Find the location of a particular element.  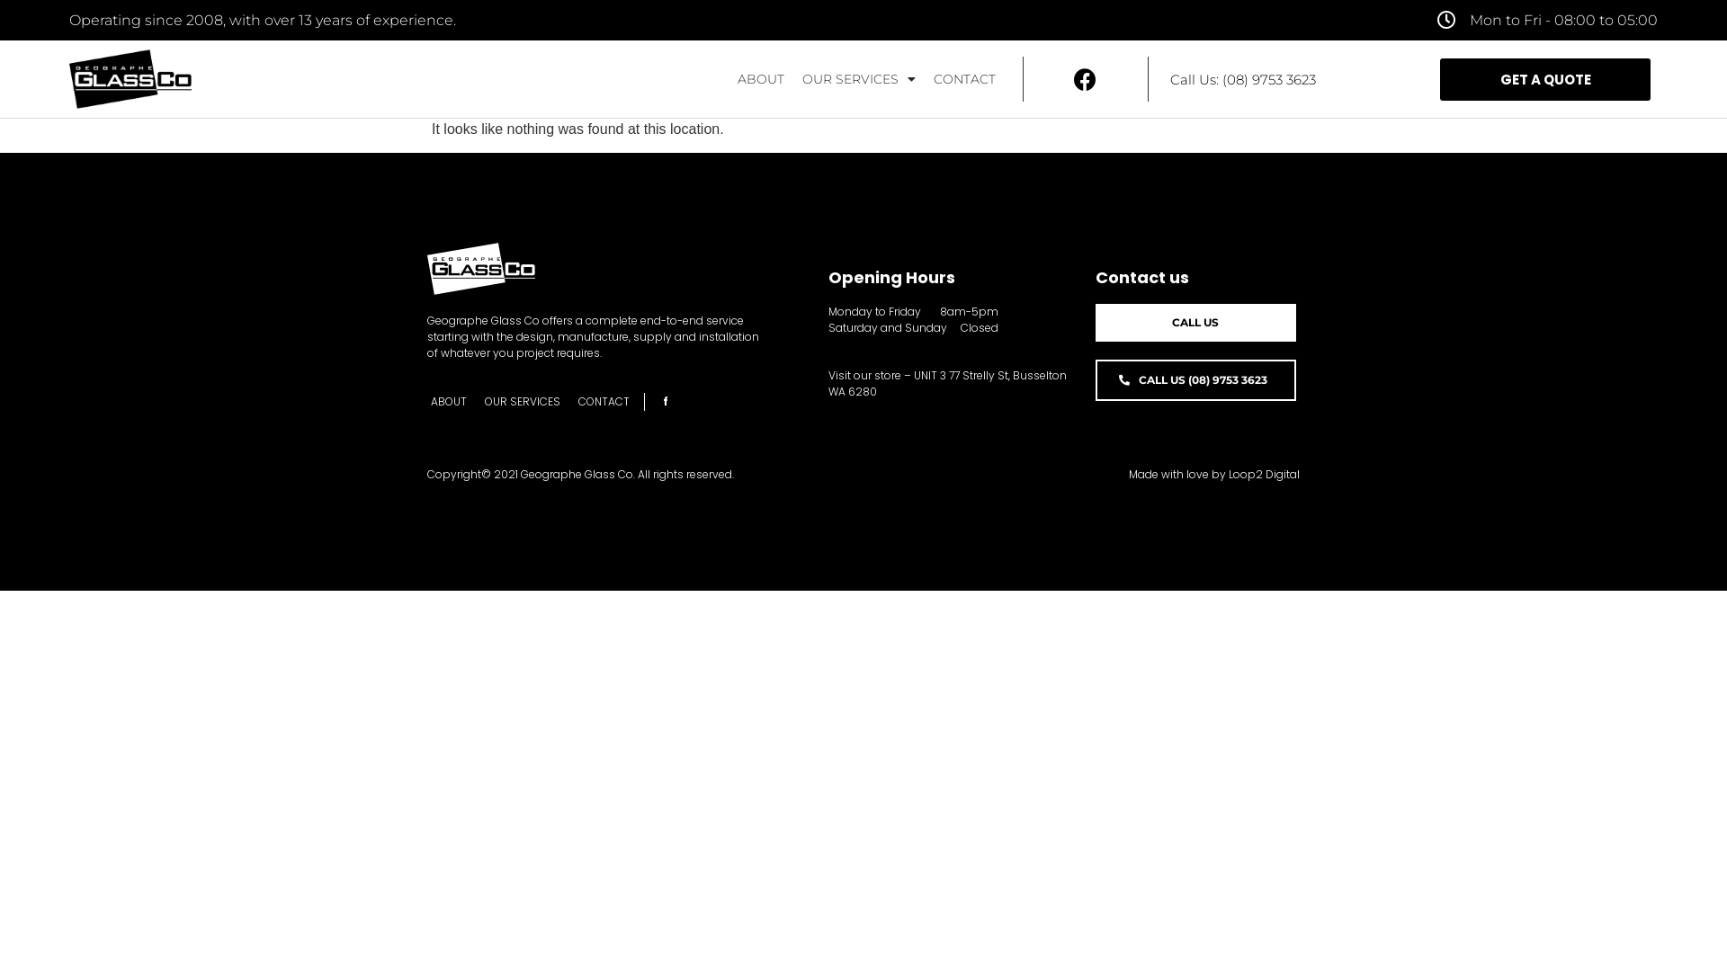

CONTACT is located at coordinates (964, 79).